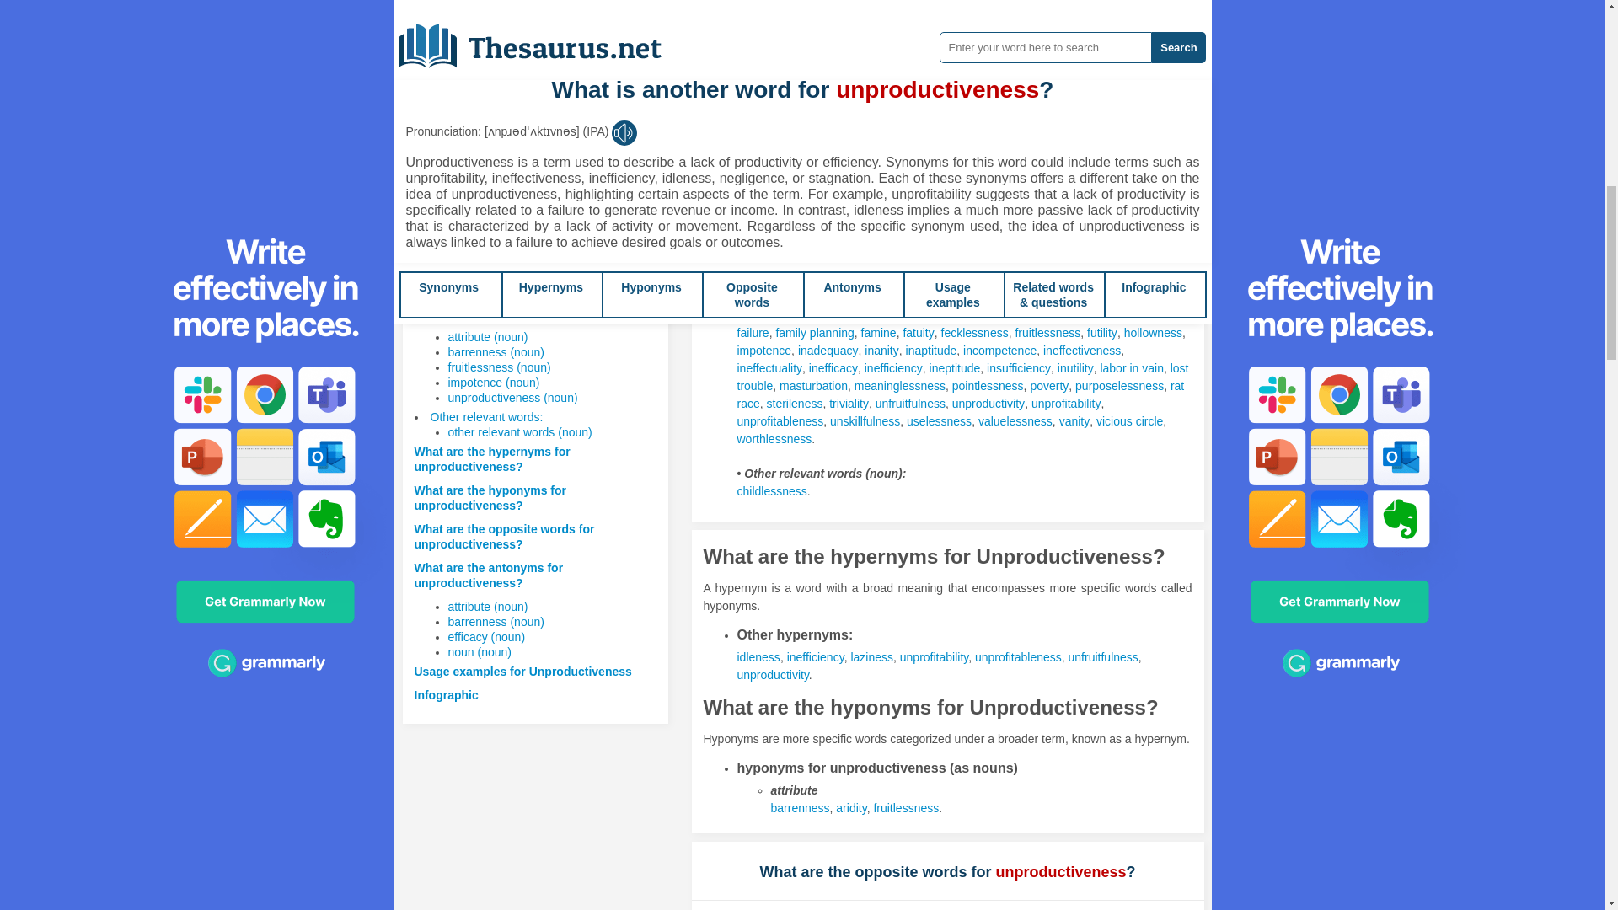 The height and width of the screenshot is (910, 1618). What do you see at coordinates (1144, 297) in the screenshot?
I see `Synonyms for Unproductiveness` at bounding box center [1144, 297].